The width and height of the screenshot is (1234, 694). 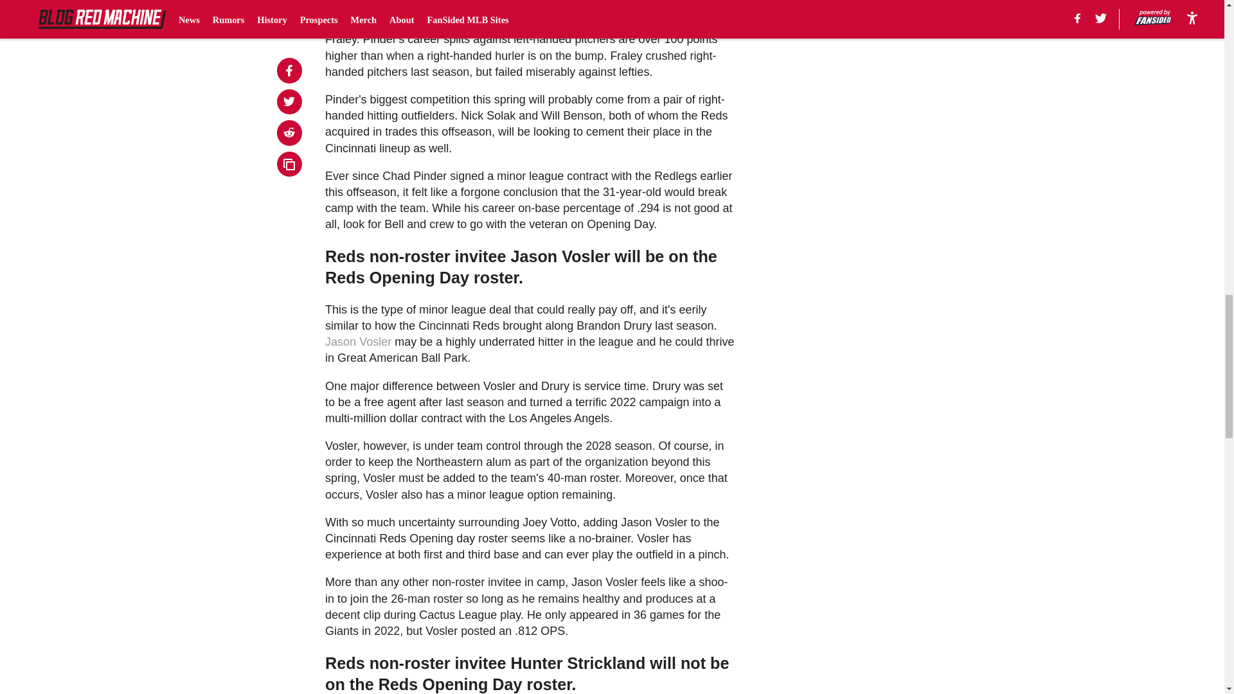 What do you see at coordinates (358, 342) in the screenshot?
I see `Jason Vosler` at bounding box center [358, 342].